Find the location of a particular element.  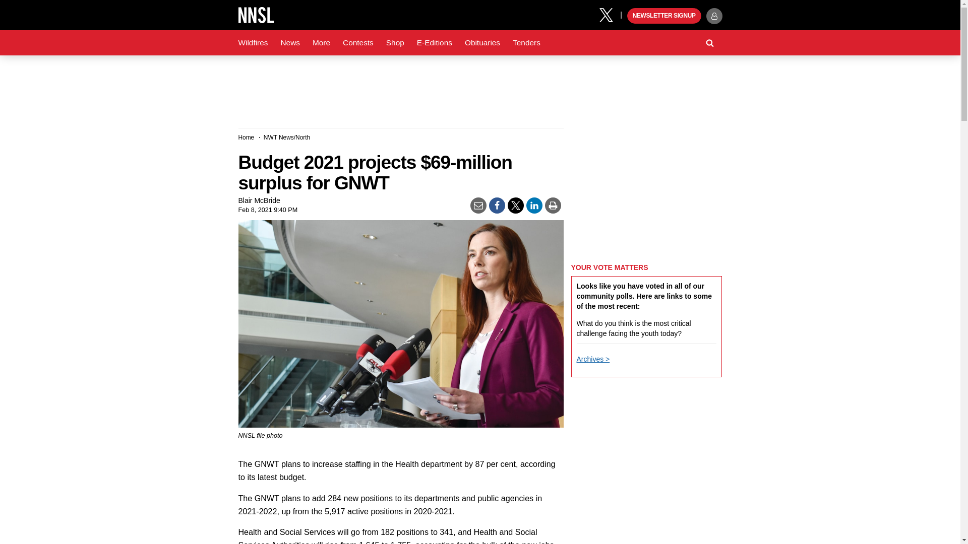

X is located at coordinates (610, 14).